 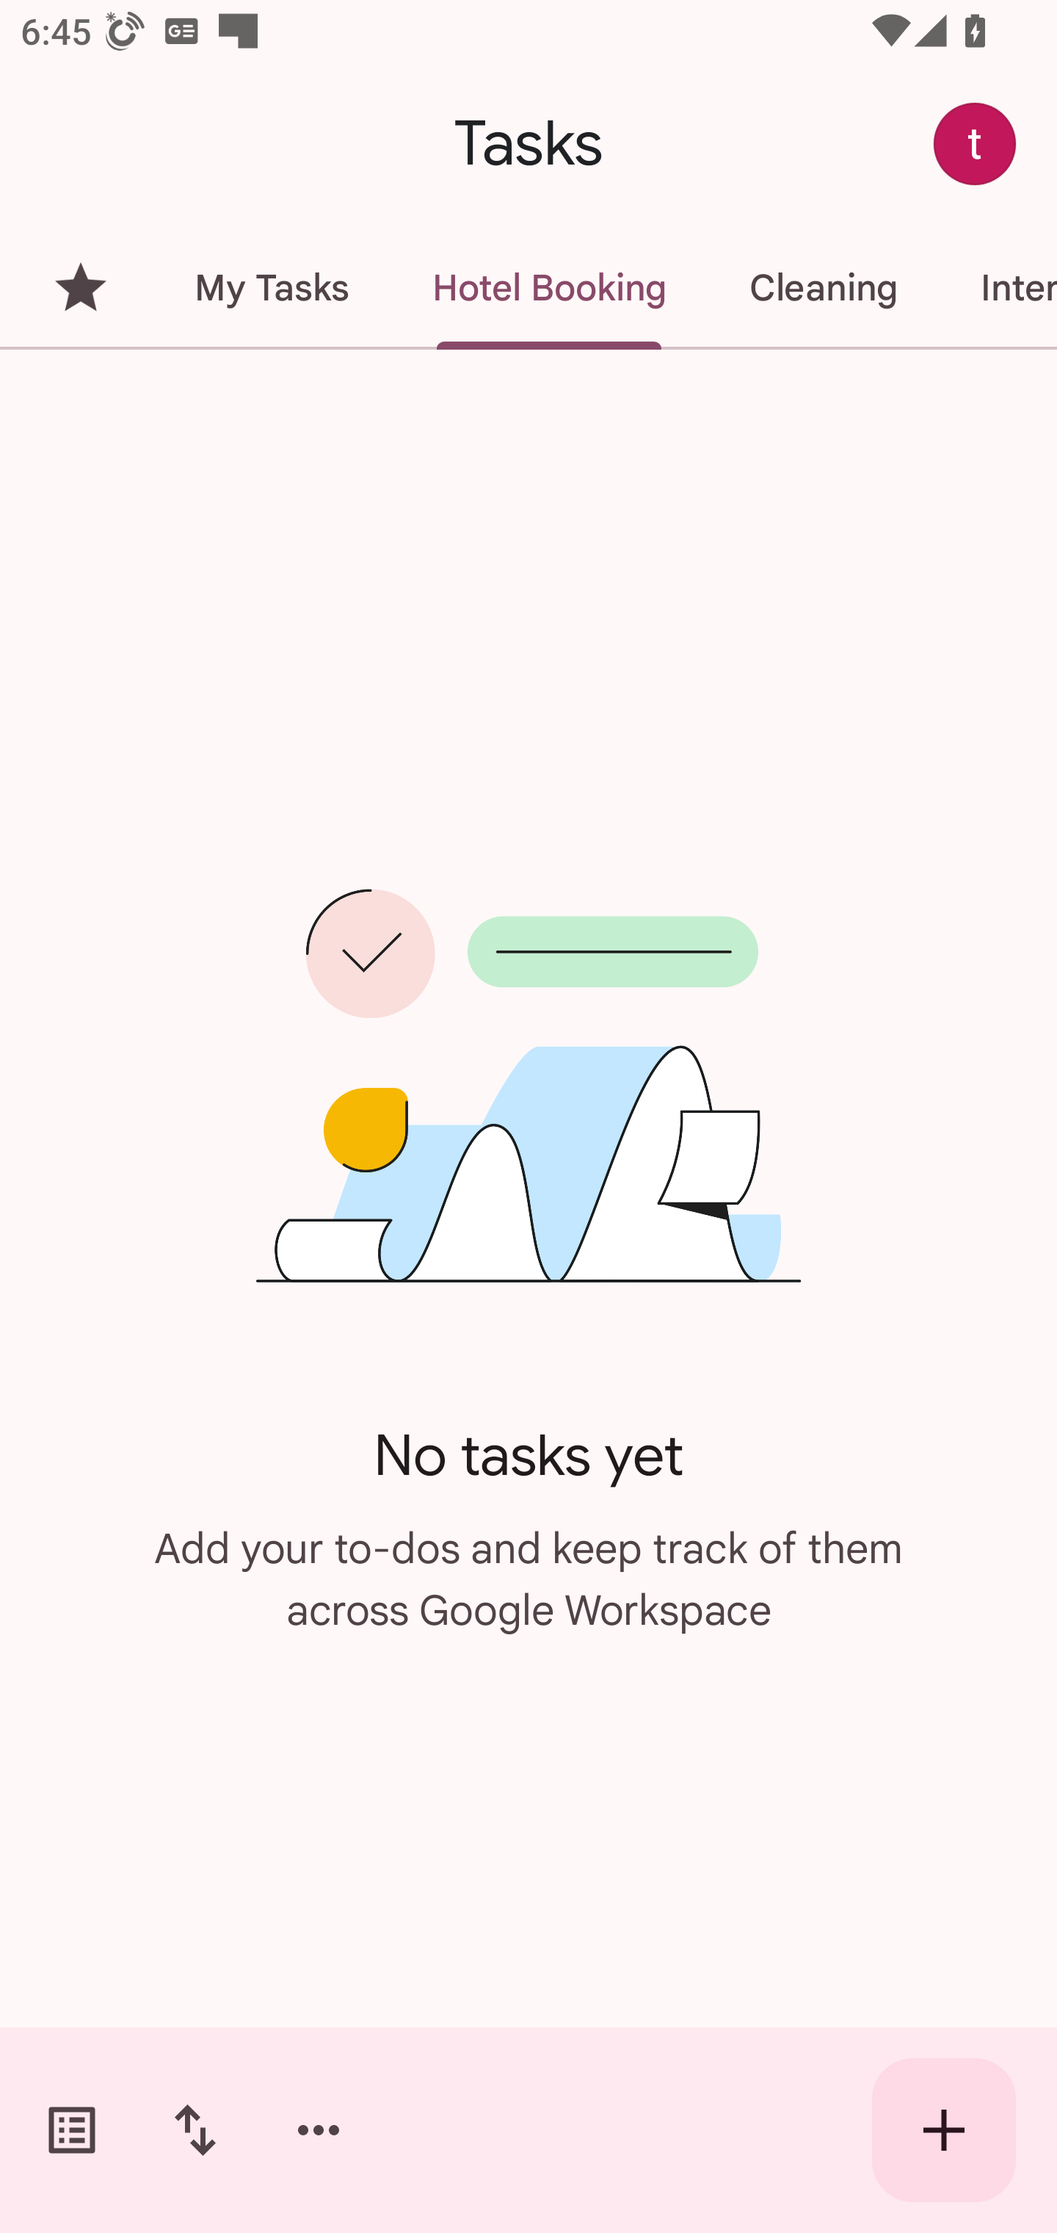 What do you see at coordinates (72, 2130) in the screenshot?
I see `Switch task lists` at bounding box center [72, 2130].